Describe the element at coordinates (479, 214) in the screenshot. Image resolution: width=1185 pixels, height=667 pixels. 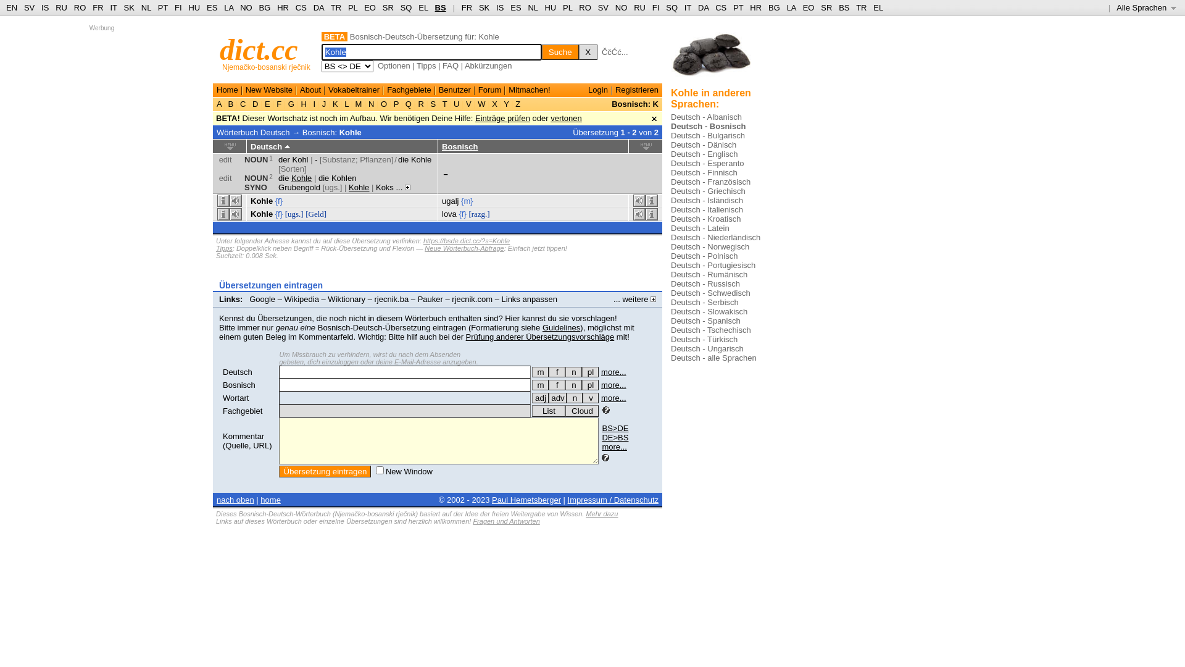
I see `[razg.]` at that location.